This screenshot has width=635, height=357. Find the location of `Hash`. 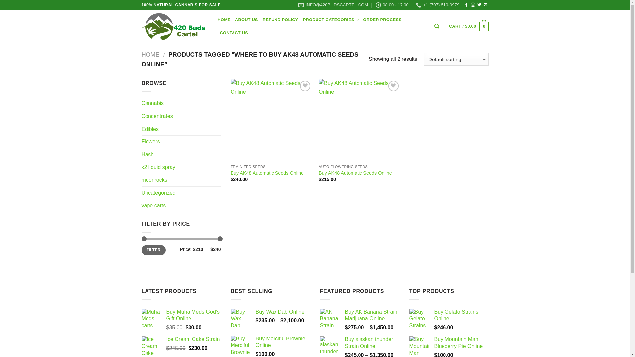

Hash is located at coordinates (181, 155).